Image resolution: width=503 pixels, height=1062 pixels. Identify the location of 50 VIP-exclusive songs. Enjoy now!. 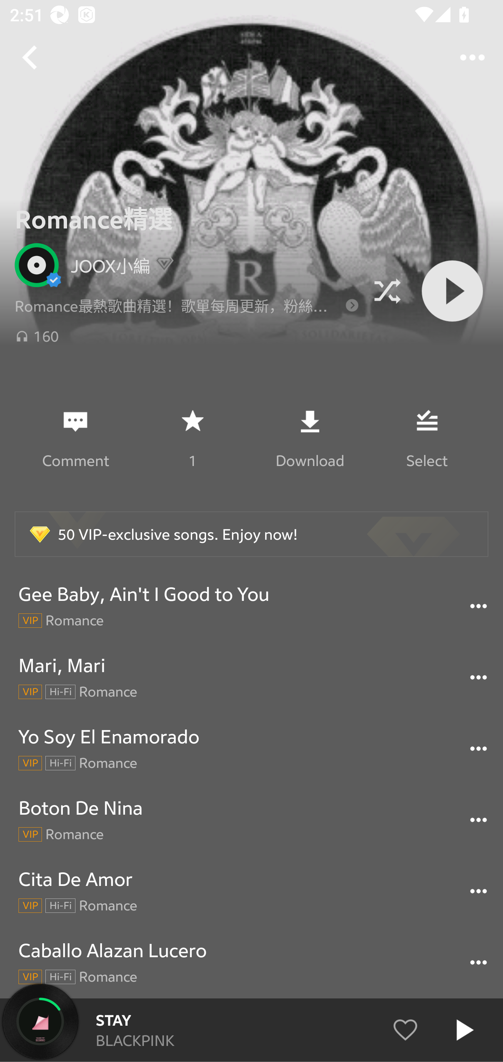
(251, 534).